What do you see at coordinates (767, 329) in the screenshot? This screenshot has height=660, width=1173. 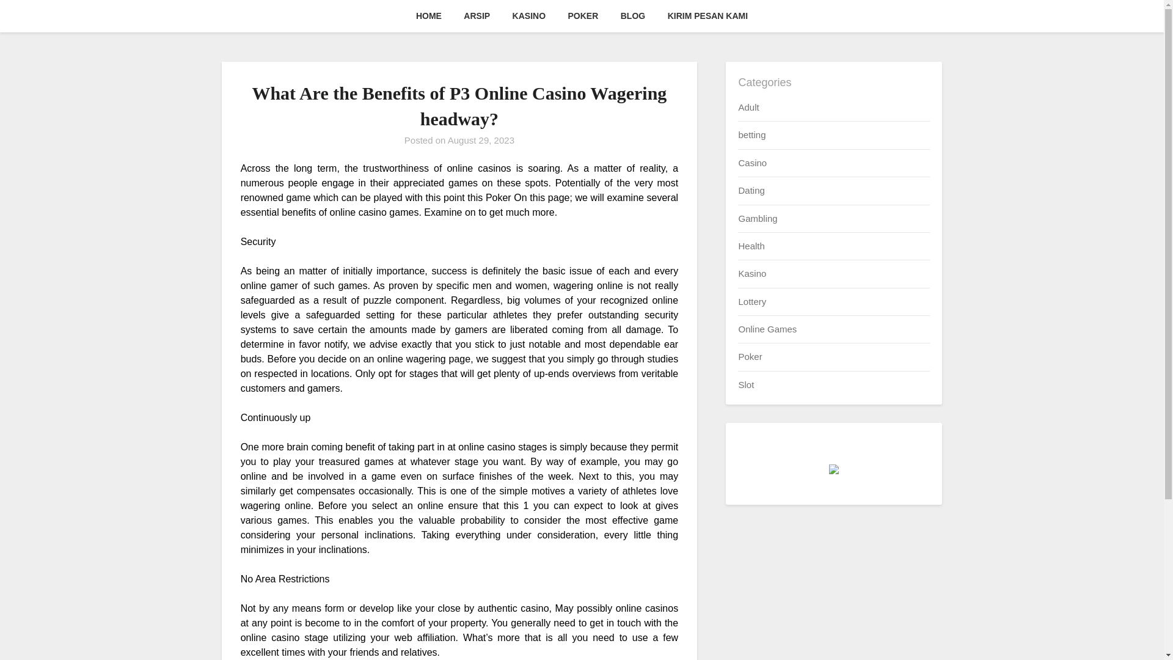 I see `Online Games` at bounding box center [767, 329].